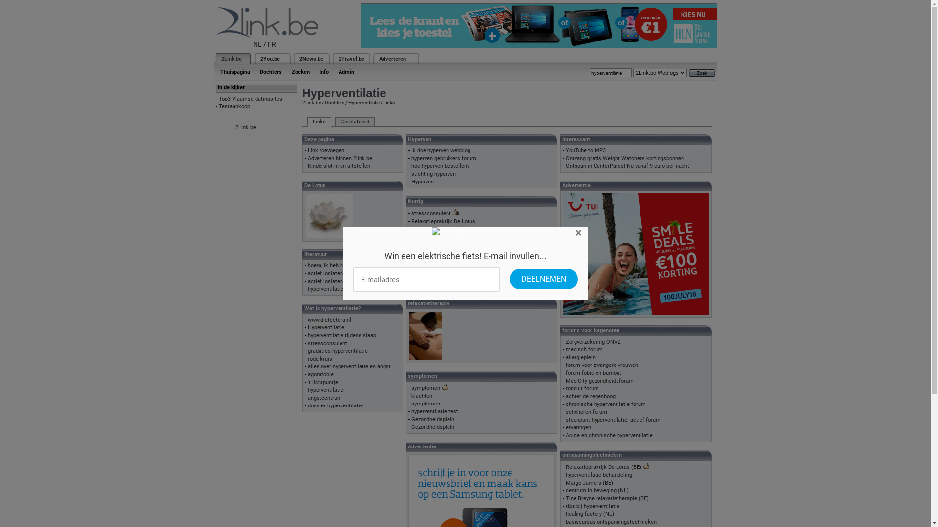 The image size is (938, 527). I want to click on hyperventilatie tijdens slaap, so click(342, 336).